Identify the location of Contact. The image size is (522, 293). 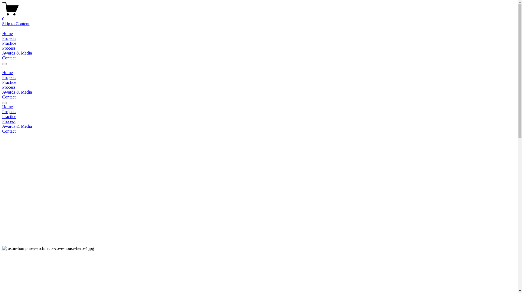
(9, 58).